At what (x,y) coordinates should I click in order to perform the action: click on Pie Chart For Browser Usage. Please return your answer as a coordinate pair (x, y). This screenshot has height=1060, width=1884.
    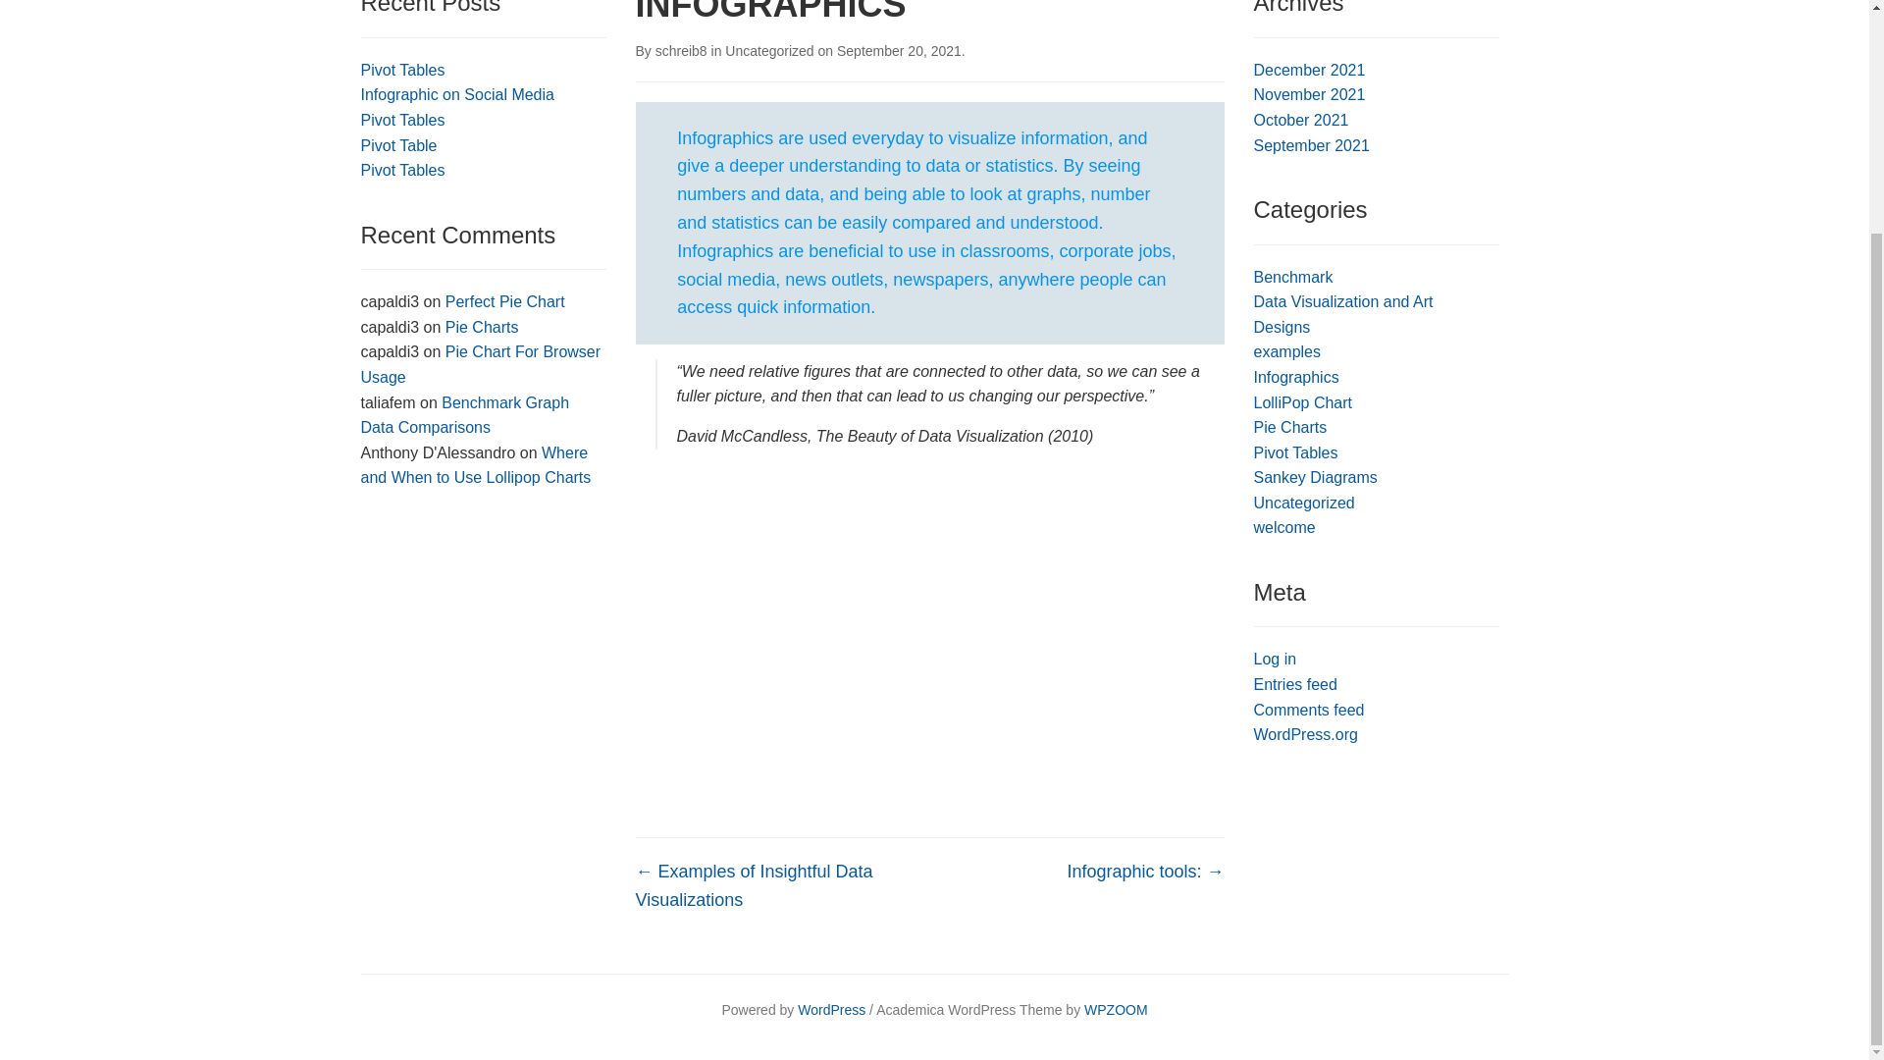
    Looking at the image, I should click on (481, 364).